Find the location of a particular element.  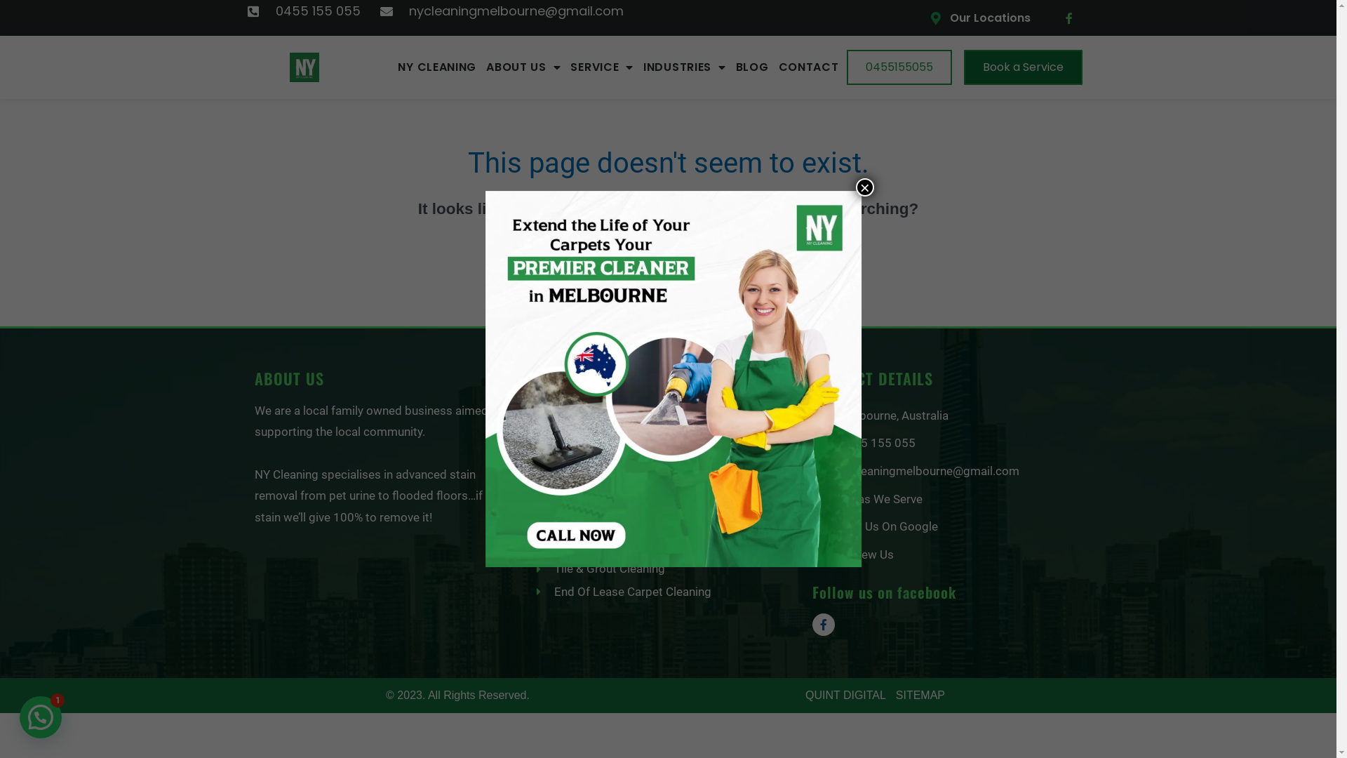

0455 155 055 is located at coordinates (947, 444).